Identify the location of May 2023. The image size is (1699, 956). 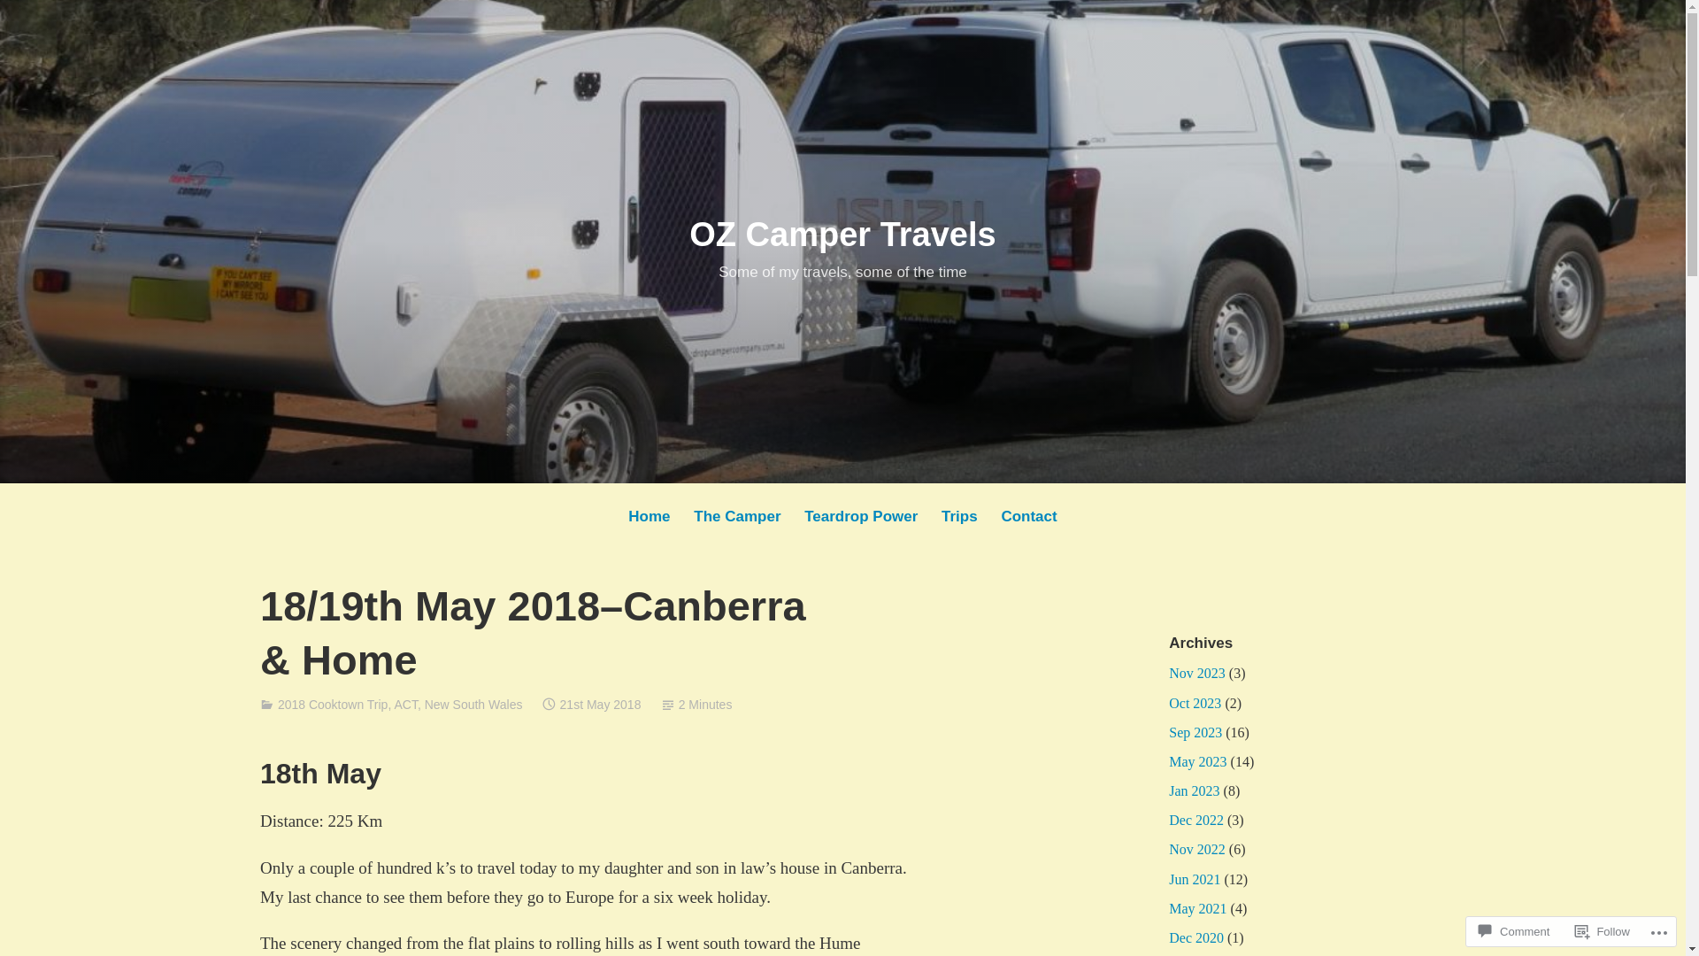
(1198, 761).